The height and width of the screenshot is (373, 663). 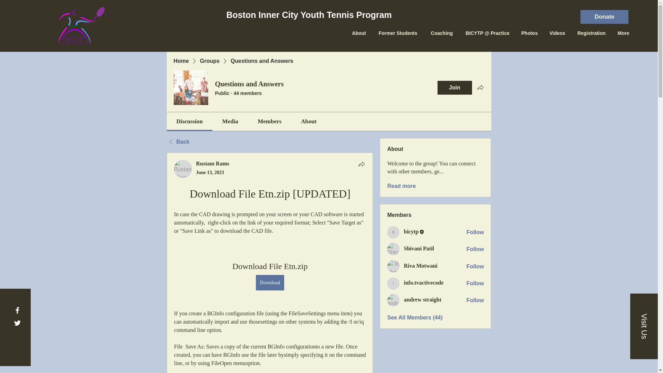 I want to click on Former Students, so click(x=398, y=33).